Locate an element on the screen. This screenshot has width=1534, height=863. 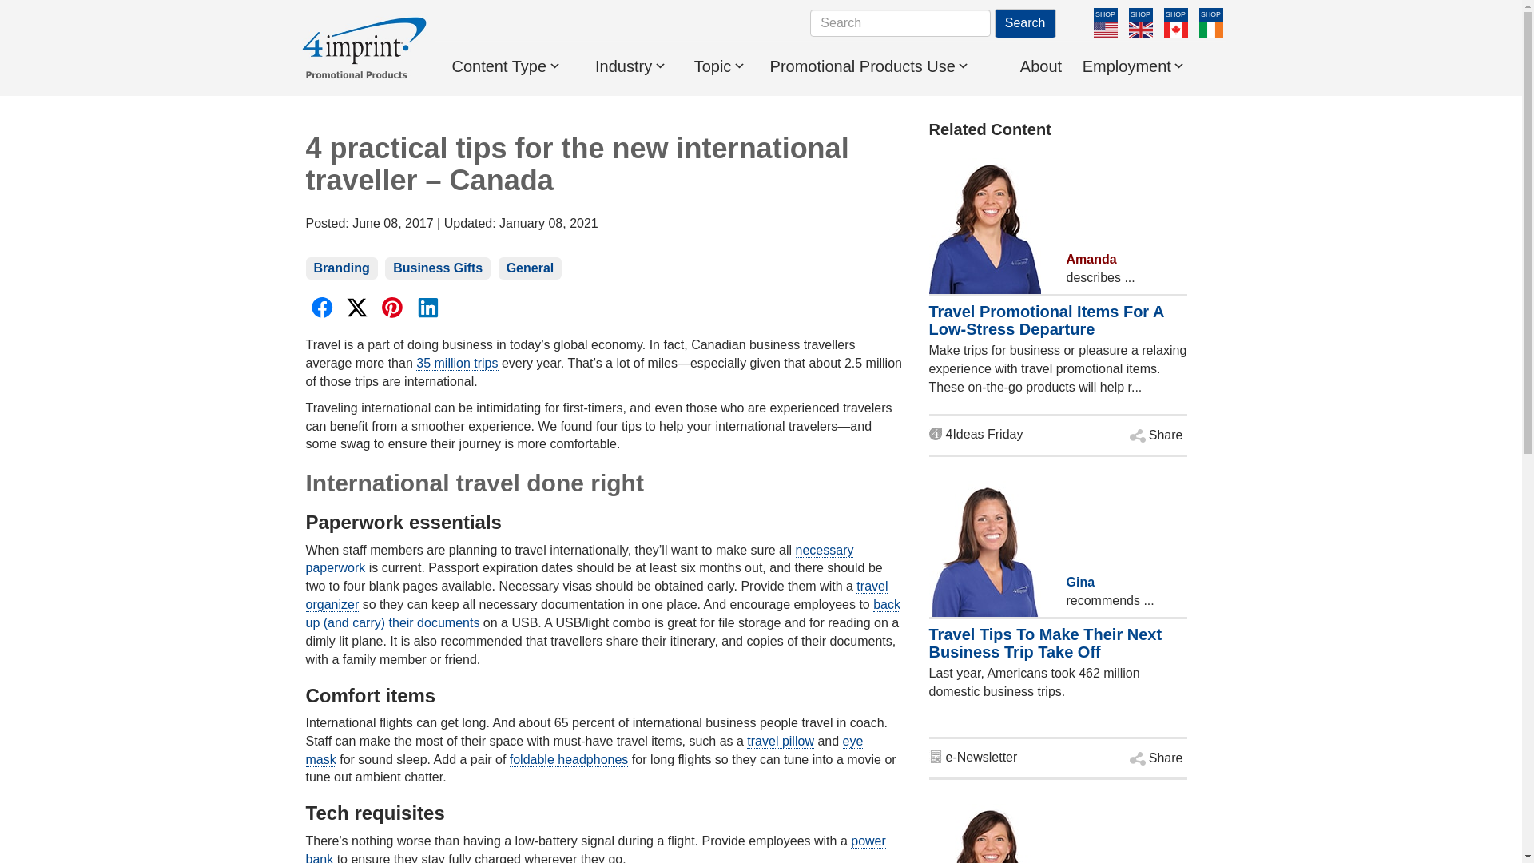
View Travel promotional items for a low-stress departure is located at coordinates (975, 433).